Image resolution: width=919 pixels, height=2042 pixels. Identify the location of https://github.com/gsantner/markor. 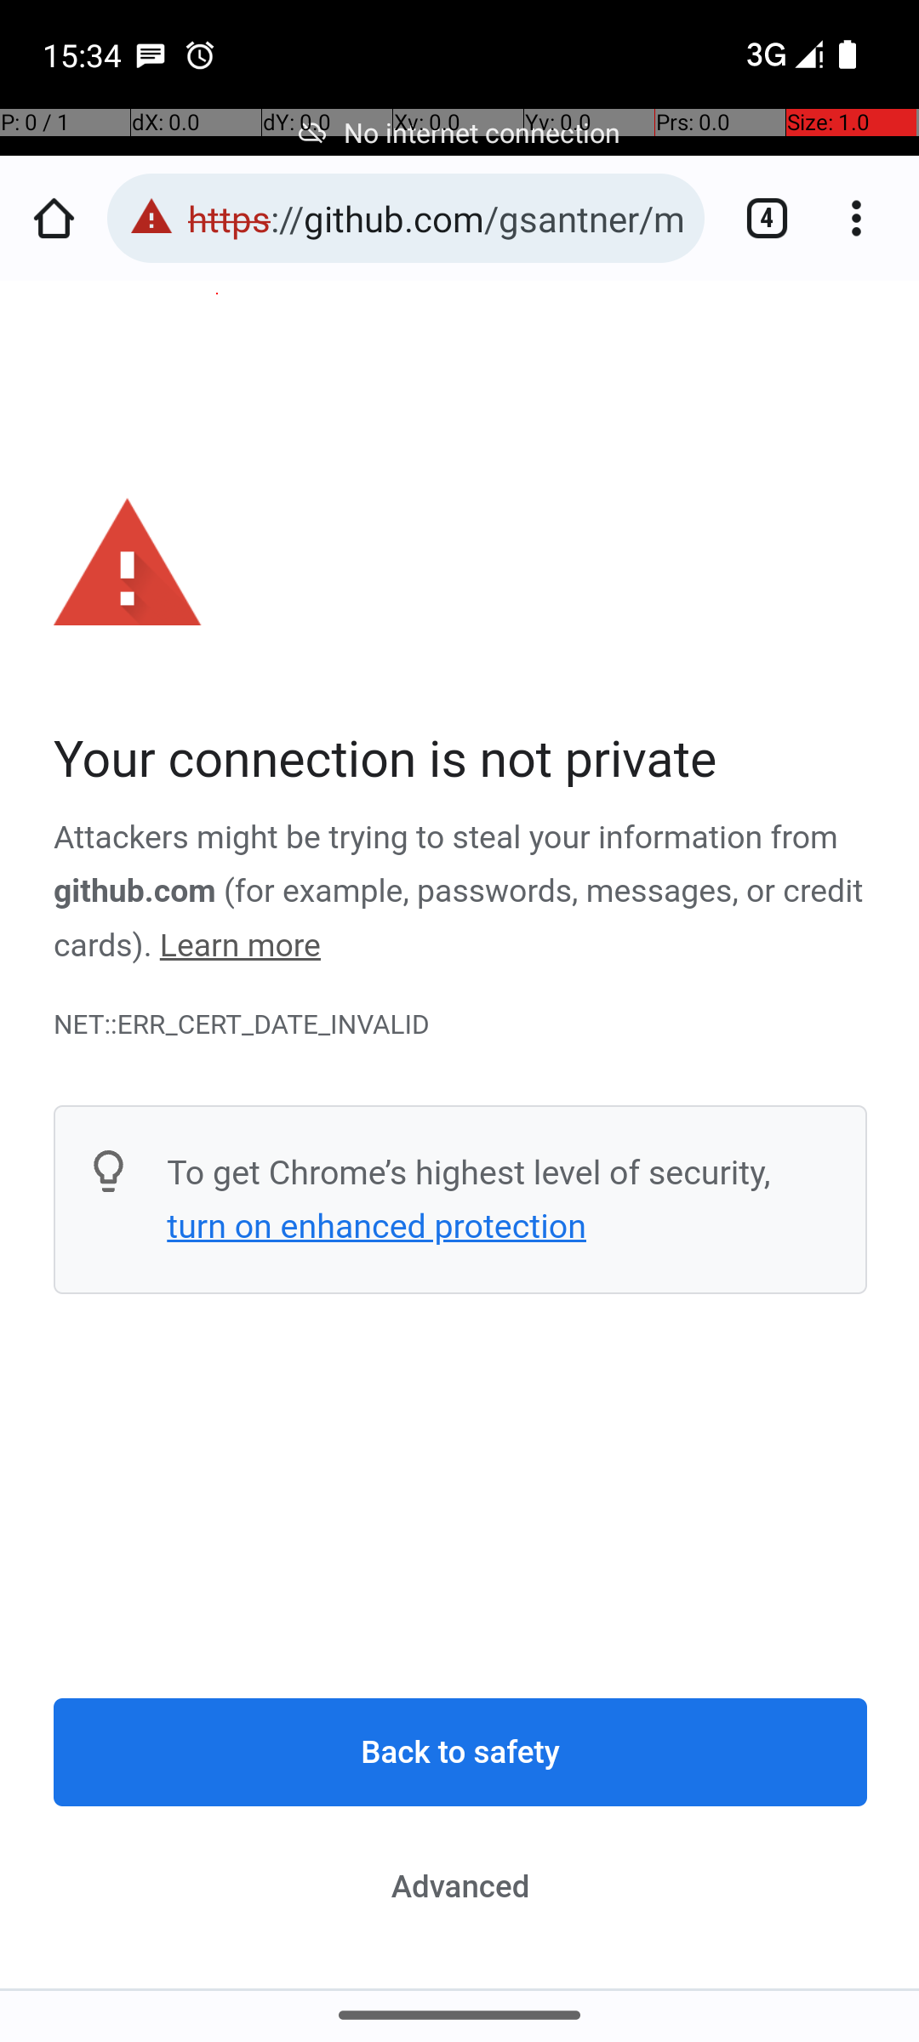
(437, 218).